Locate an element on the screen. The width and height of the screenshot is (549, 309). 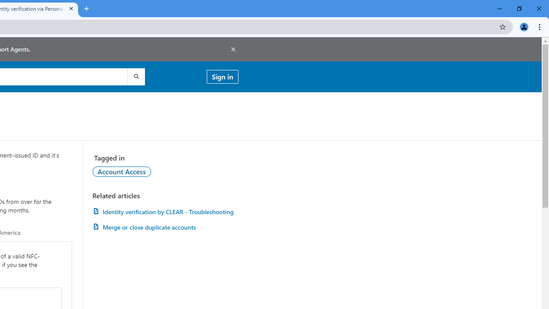
Submit search is located at coordinates (136, 76).